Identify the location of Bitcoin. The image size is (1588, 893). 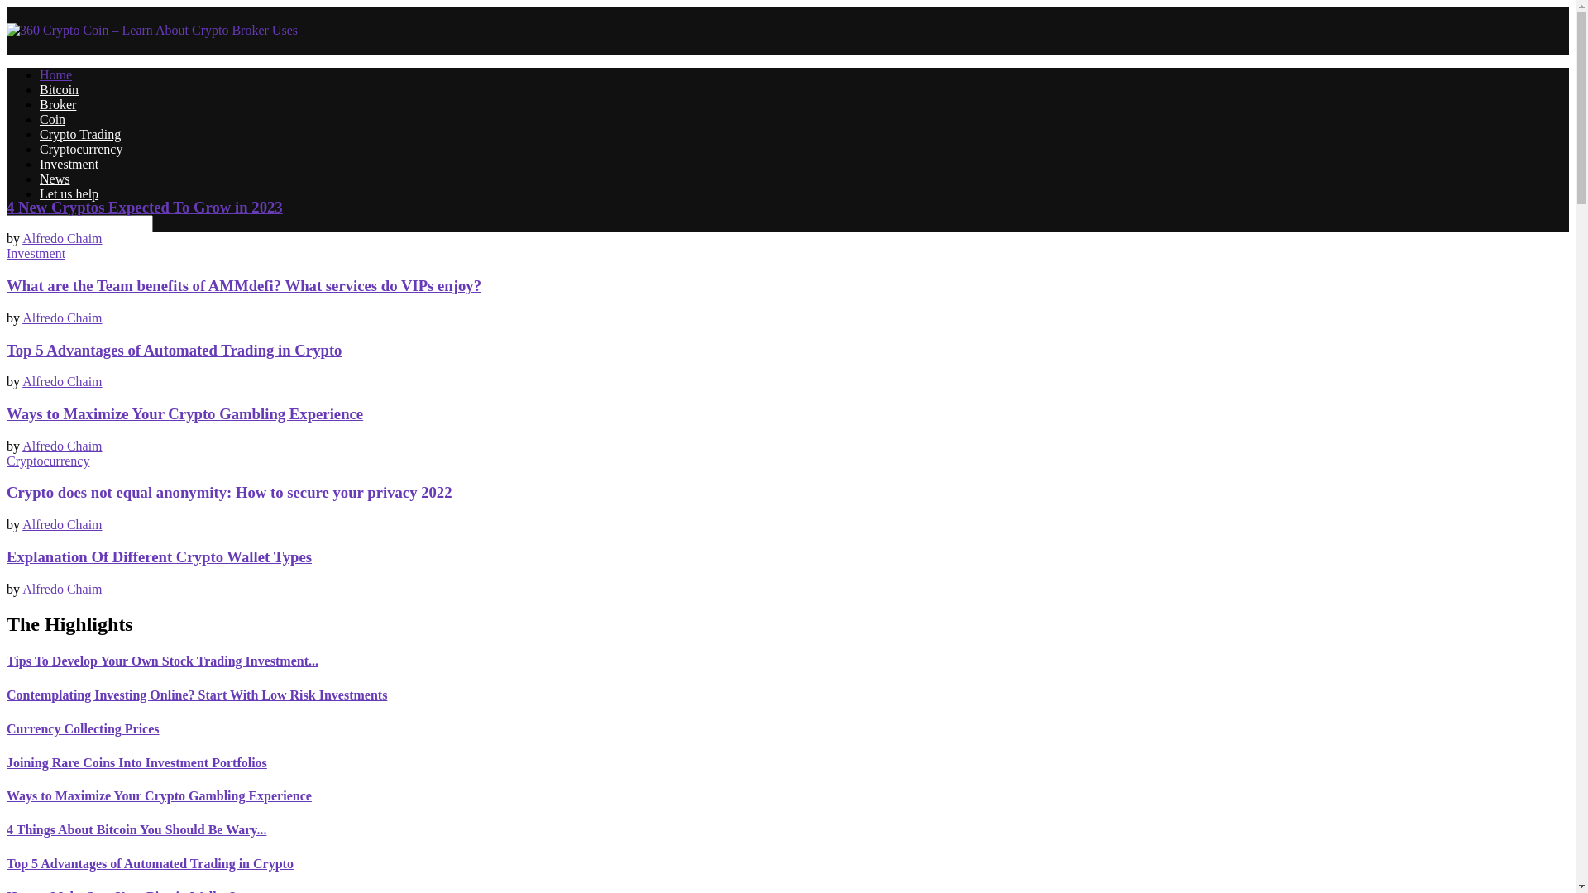
(60, 89).